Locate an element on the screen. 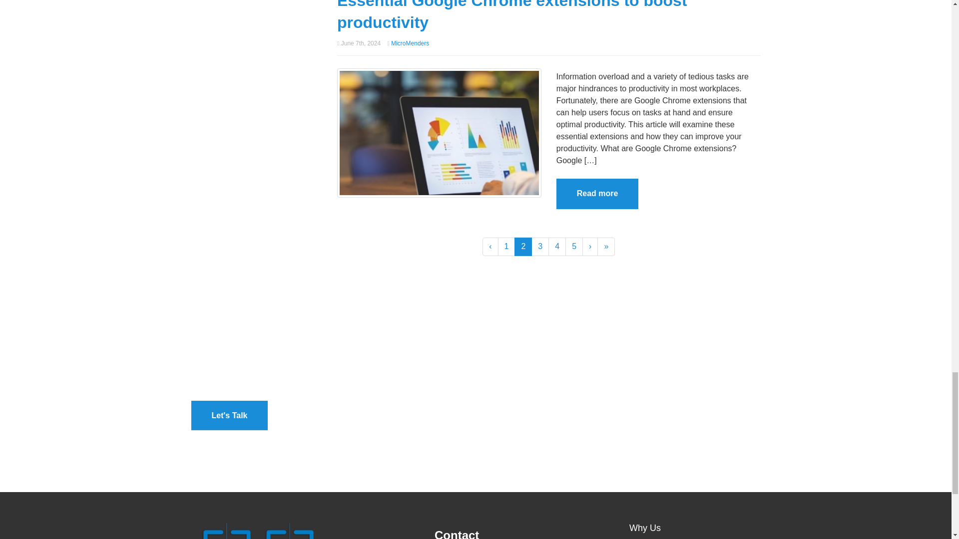 This screenshot has height=539, width=959. Posts by MicroMenders is located at coordinates (410, 43).